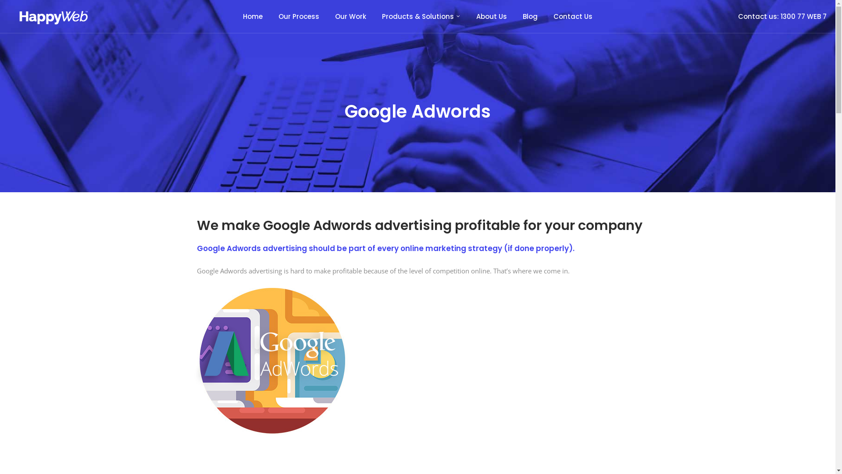 This screenshot has width=842, height=474. I want to click on Our Process, so click(299, 17).